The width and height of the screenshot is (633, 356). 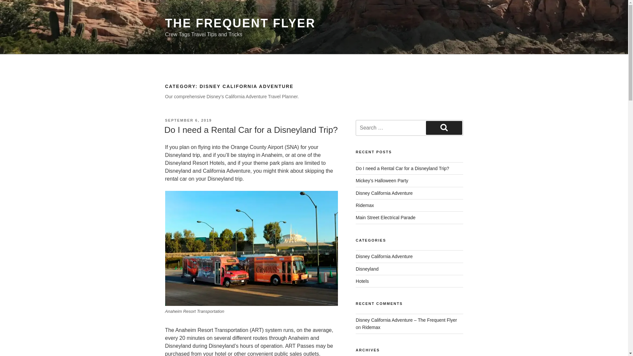 I want to click on Search, so click(x=444, y=128).